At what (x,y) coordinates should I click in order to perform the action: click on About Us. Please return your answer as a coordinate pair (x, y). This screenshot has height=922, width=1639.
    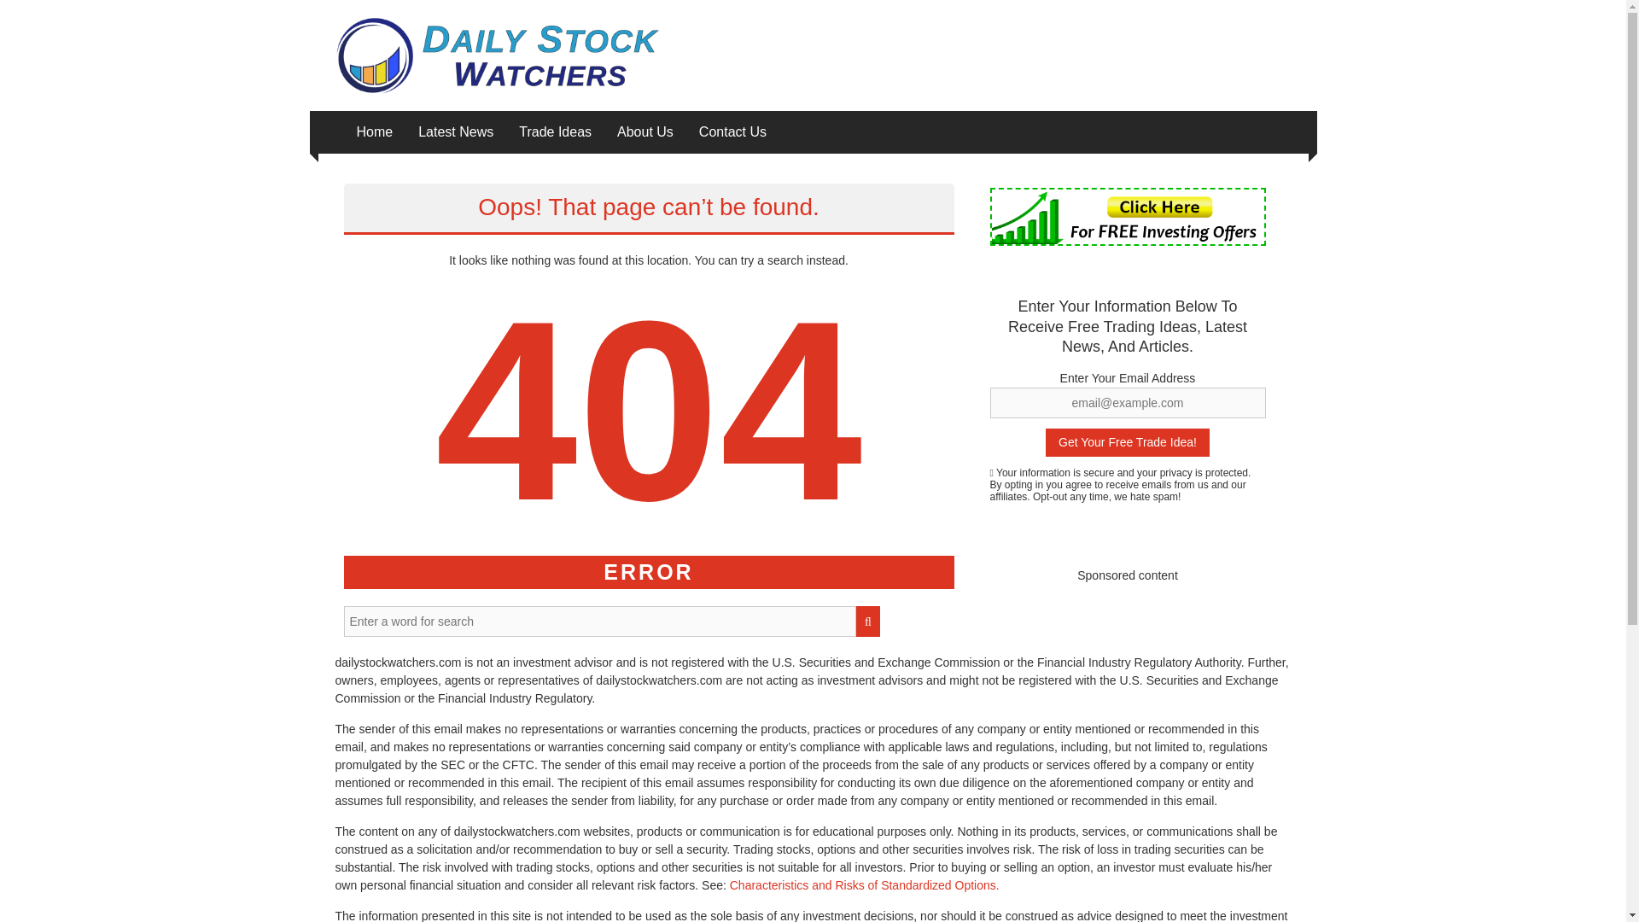
    Looking at the image, I should click on (645, 131).